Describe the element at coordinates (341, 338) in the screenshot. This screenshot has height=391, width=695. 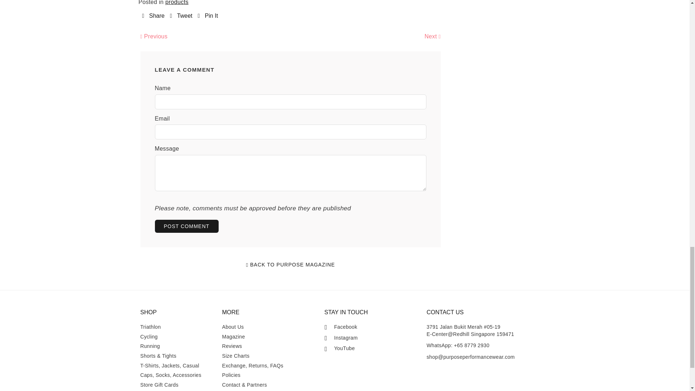
I see `Purpose Performance Wear on Instagram` at that location.